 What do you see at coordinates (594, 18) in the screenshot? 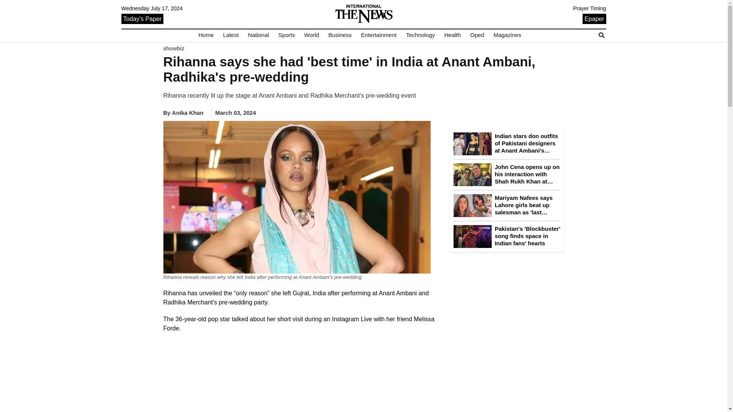
I see `Epaper` at bounding box center [594, 18].